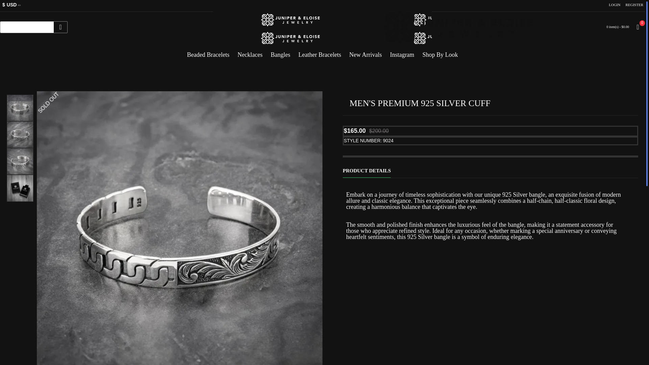 The height and width of the screenshot is (365, 649). I want to click on Leather Bracelets, so click(320, 52).